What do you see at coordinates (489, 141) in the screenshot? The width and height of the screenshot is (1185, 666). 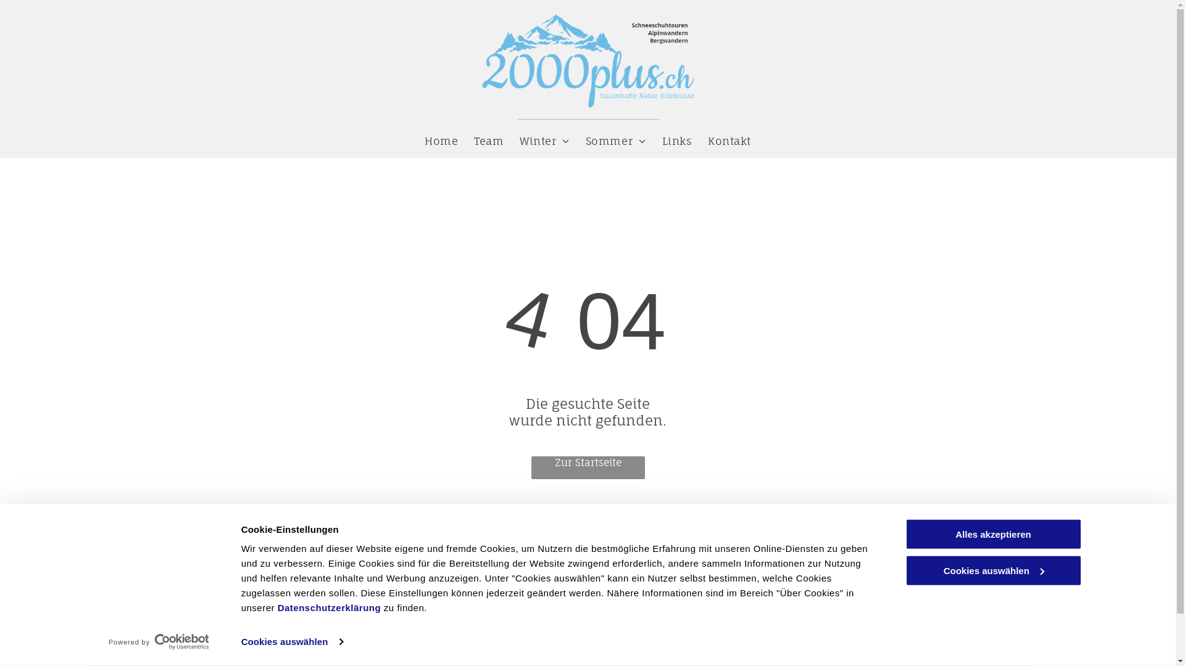 I see `Team` at bounding box center [489, 141].